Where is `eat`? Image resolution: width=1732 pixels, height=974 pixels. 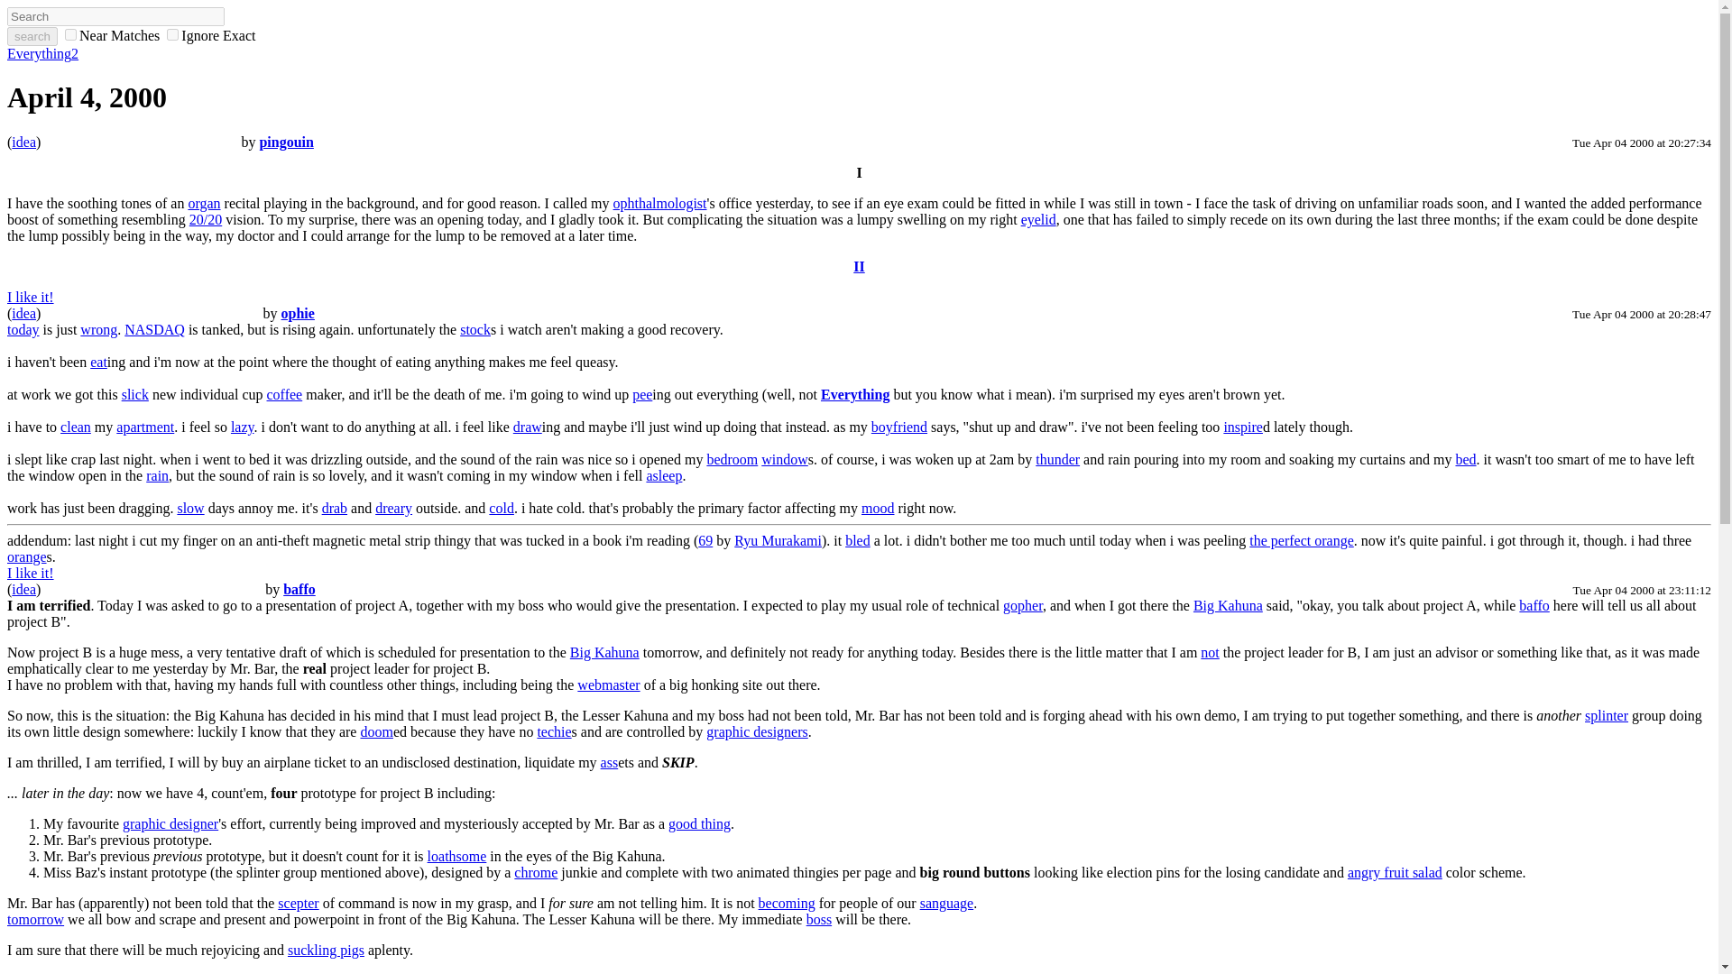
eat is located at coordinates (98, 363).